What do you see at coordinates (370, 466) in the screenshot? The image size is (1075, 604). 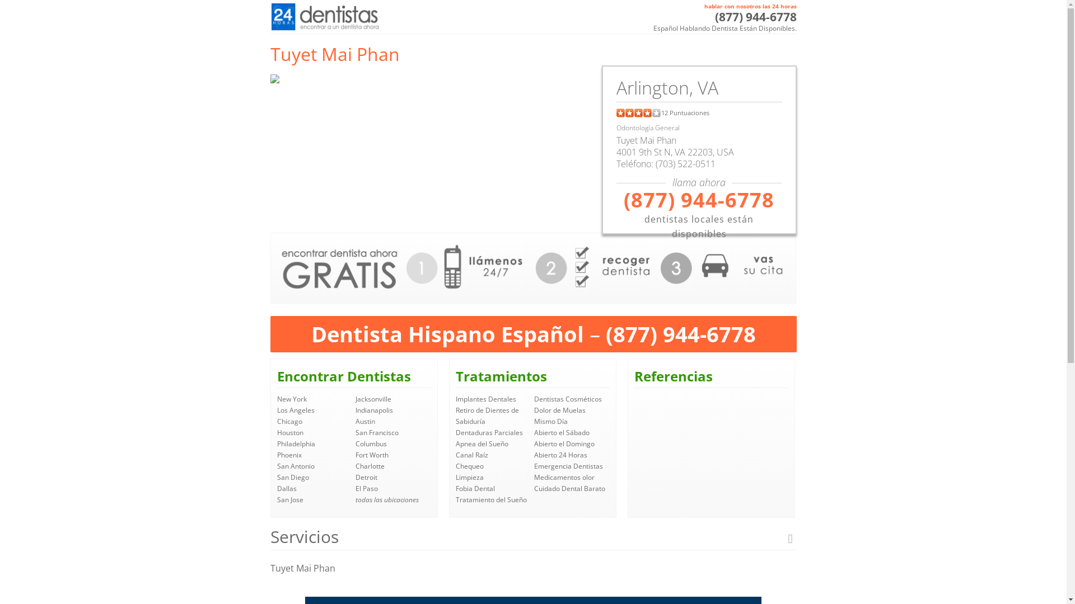 I see `Charlotte` at bounding box center [370, 466].